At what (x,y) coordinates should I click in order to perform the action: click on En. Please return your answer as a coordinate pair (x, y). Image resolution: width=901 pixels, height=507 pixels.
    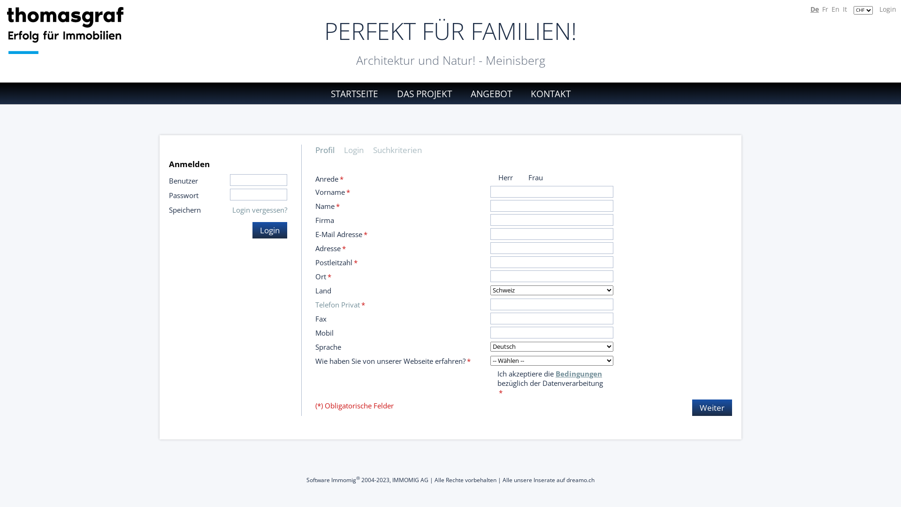
    Looking at the image, I should click on (835, 9).